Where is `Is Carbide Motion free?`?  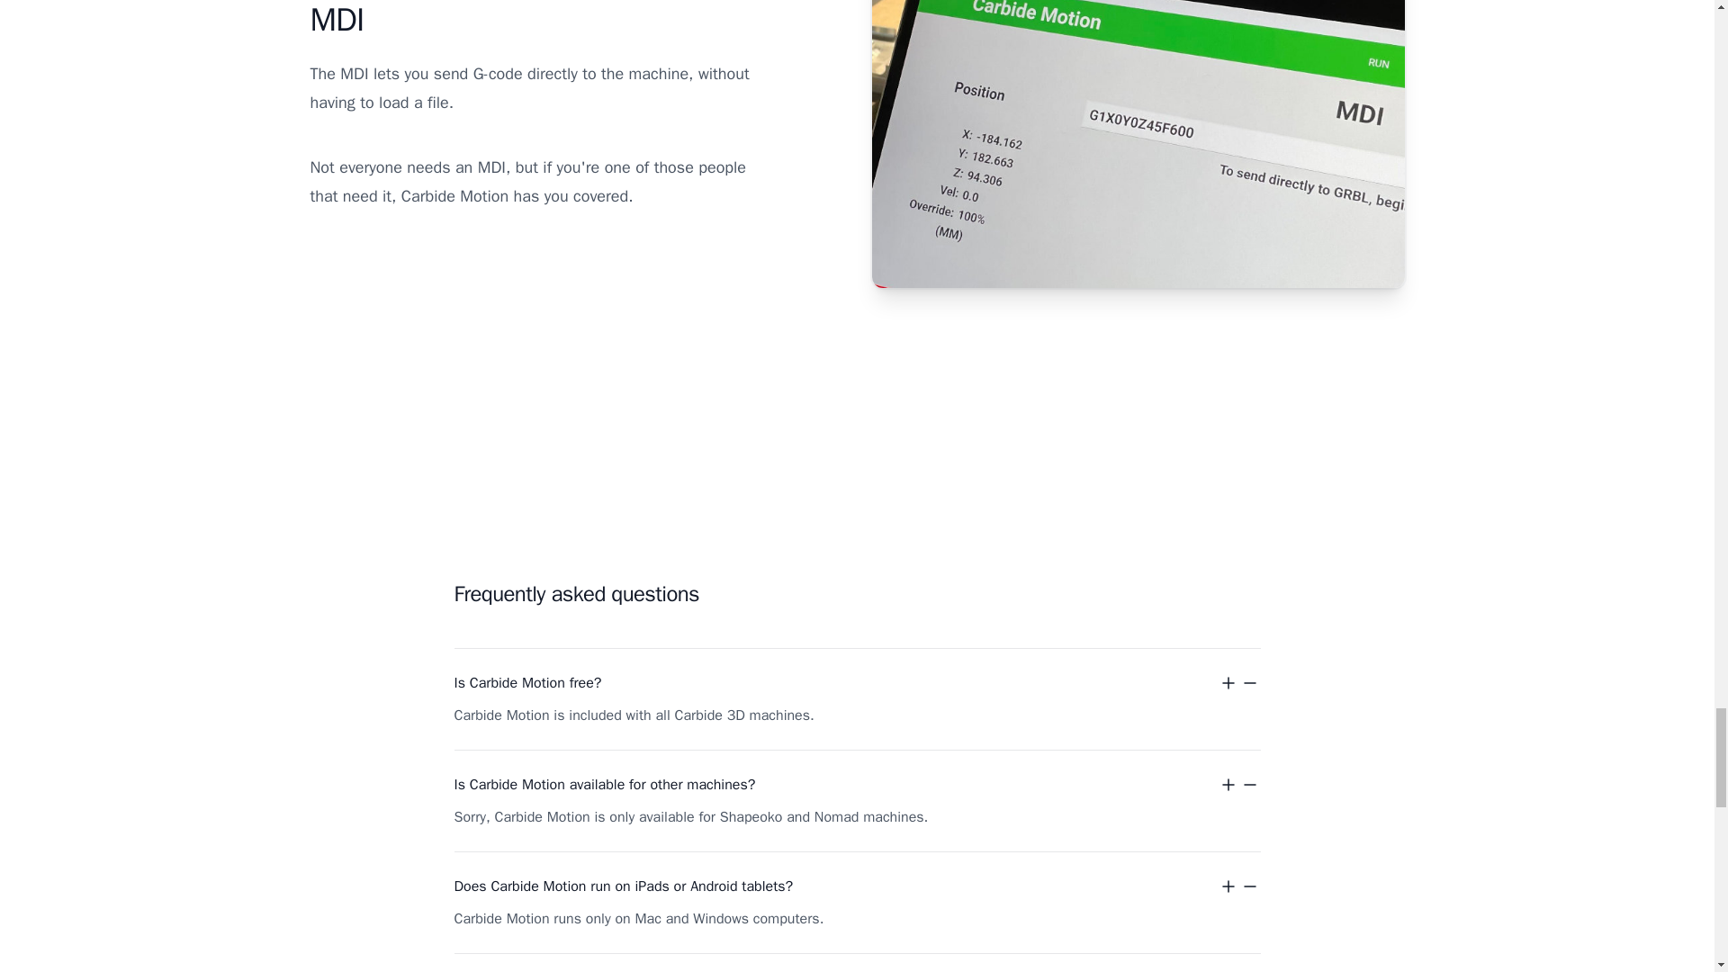 Is Carbide Motion free? is located at coordinates (856, 683).